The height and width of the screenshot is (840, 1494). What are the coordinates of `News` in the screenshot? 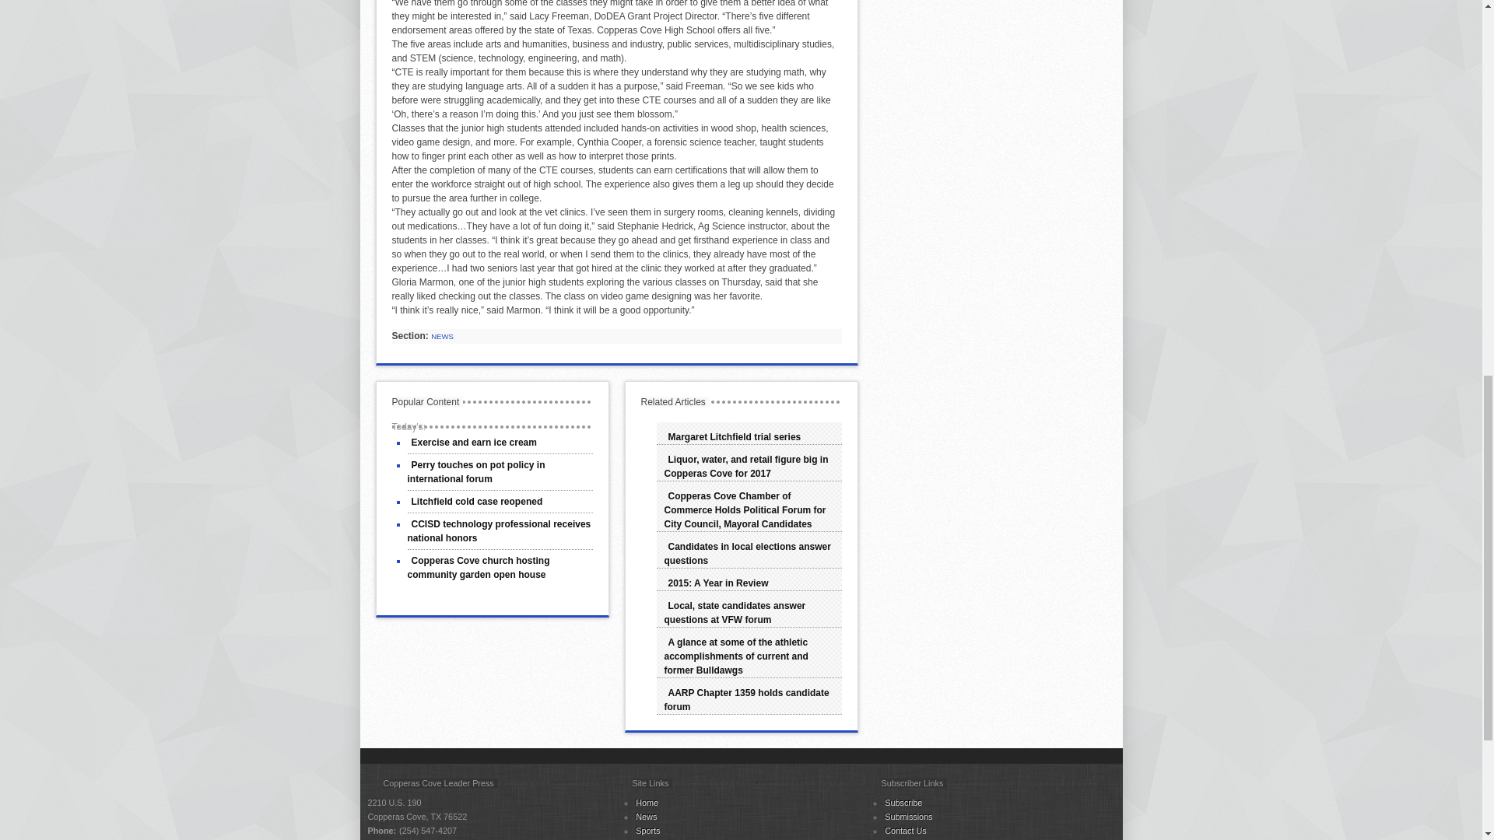 It's located at (646, 817).